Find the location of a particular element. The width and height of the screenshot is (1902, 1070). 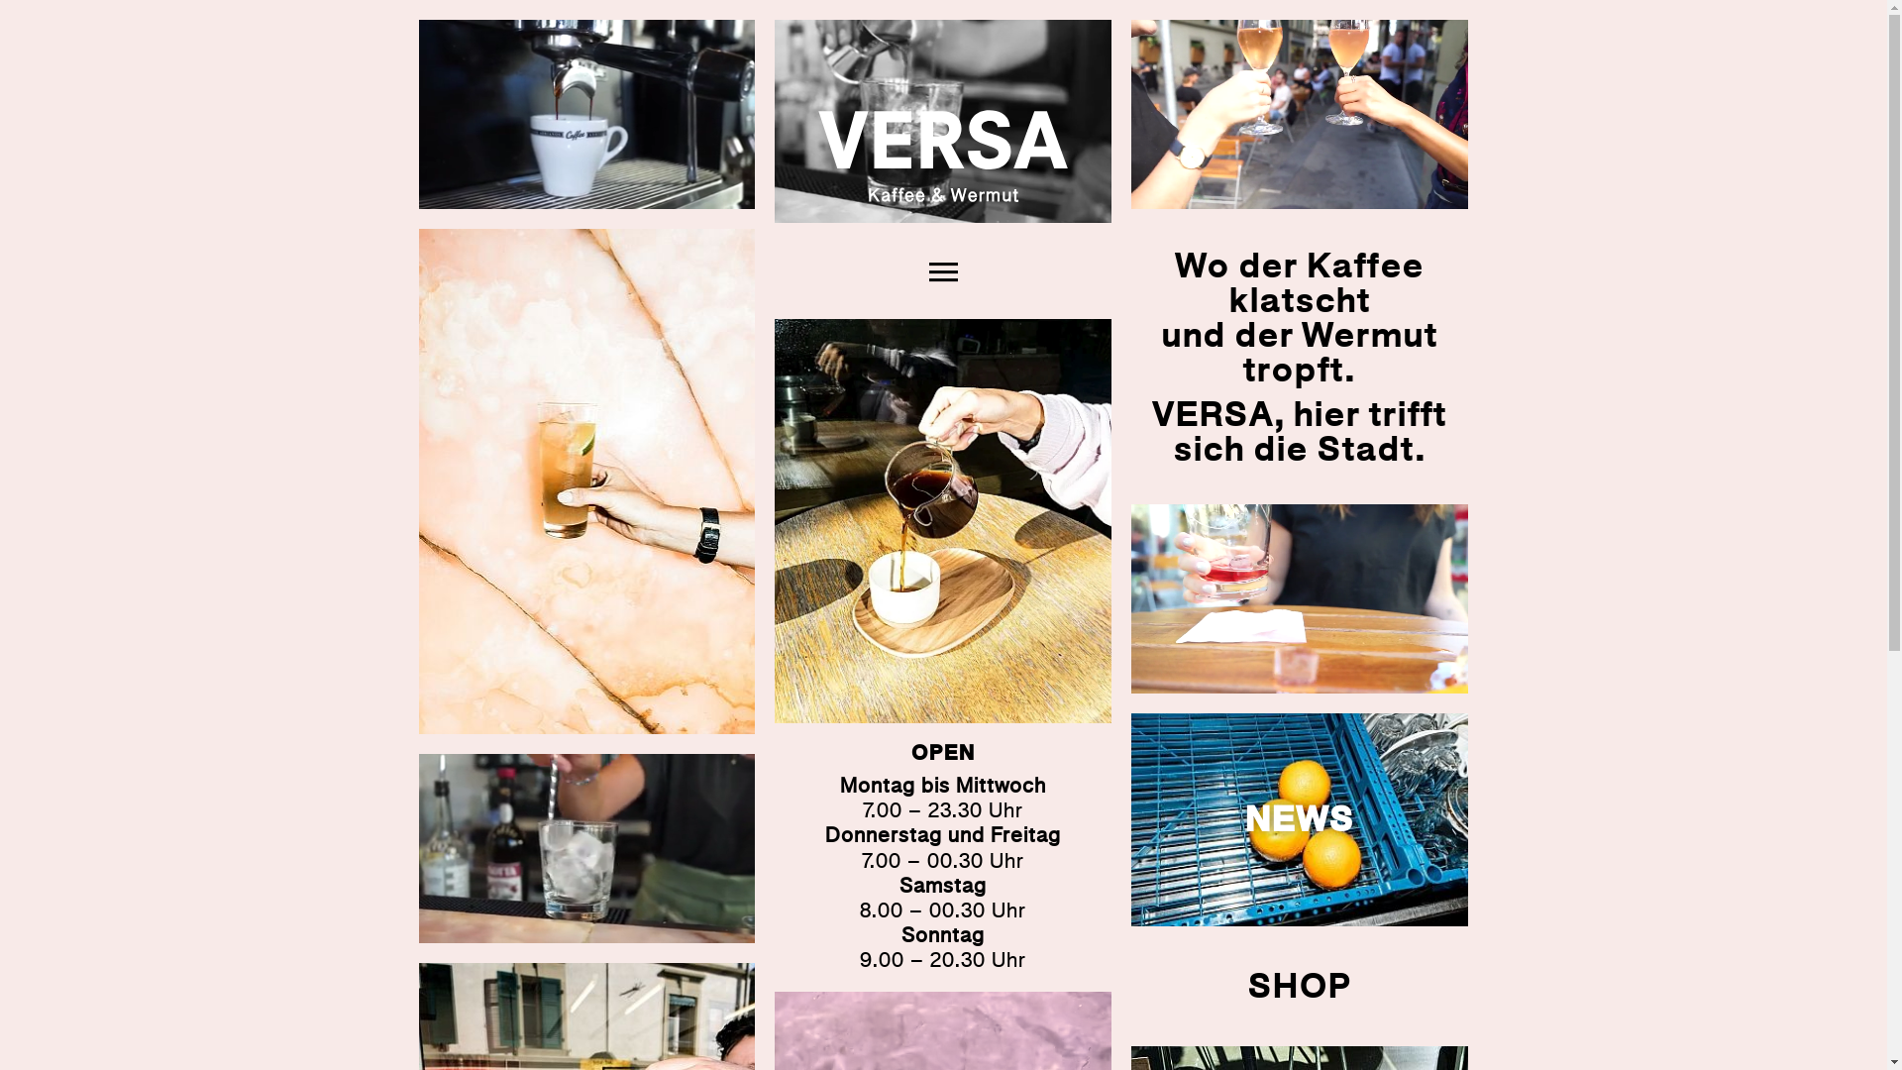

versa-bar-bern-filterkaffee is located at coordinates (943, 521).